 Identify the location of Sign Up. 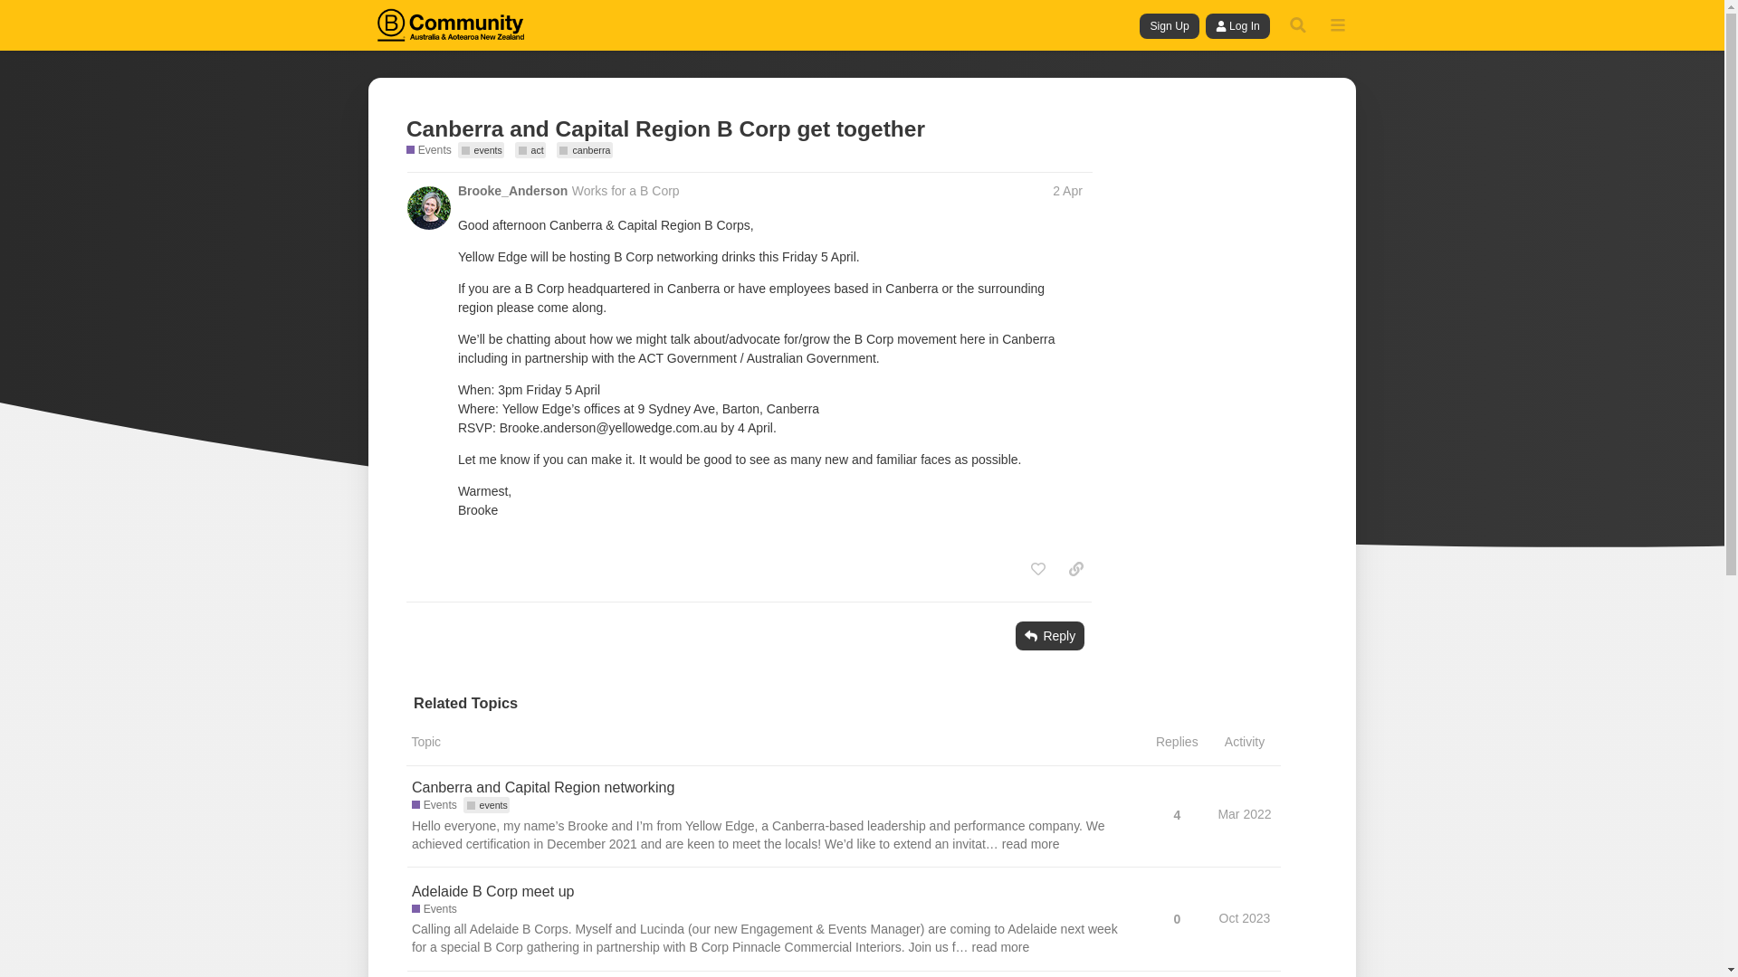
(1170, 26).